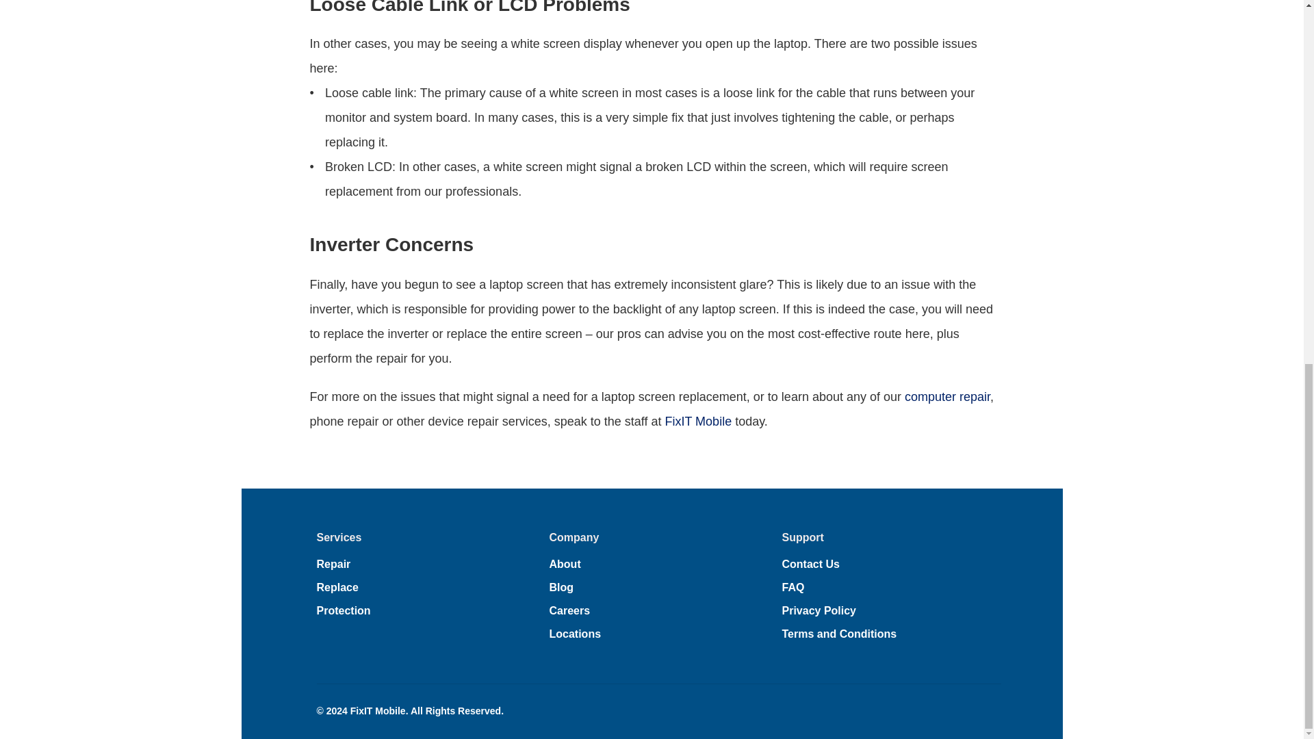 This screenshot has width=1314, height=739. What do you see at coordinates (575, 634) in the screenshot?
I see `Locations` at bounding box center [575, 634].